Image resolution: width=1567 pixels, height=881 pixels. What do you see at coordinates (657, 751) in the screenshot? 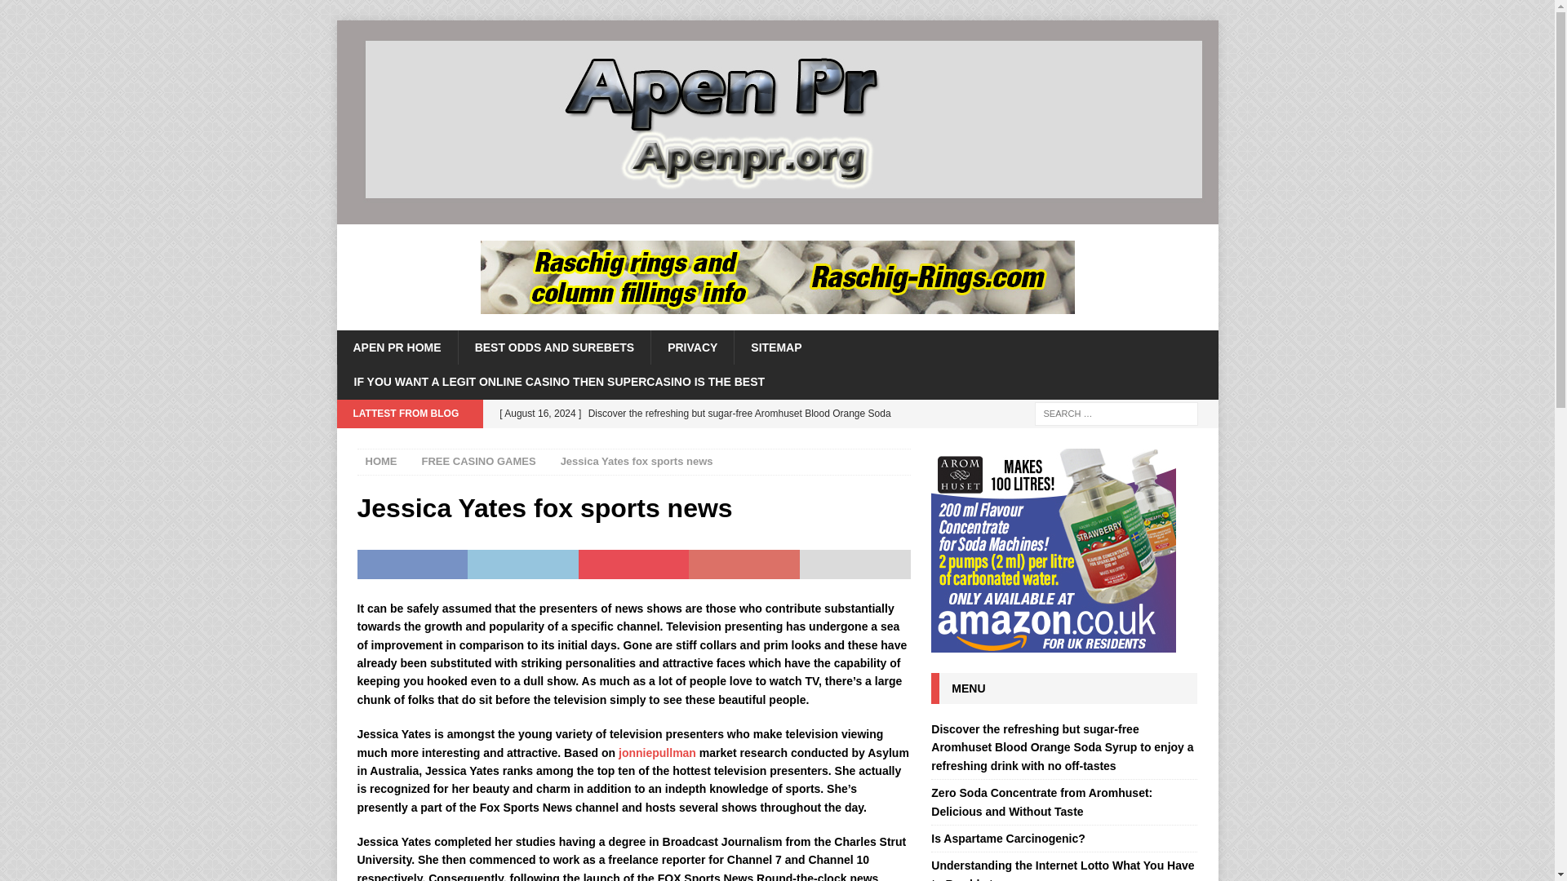
I see `jonniepullman` at bounding box center [657, 751].